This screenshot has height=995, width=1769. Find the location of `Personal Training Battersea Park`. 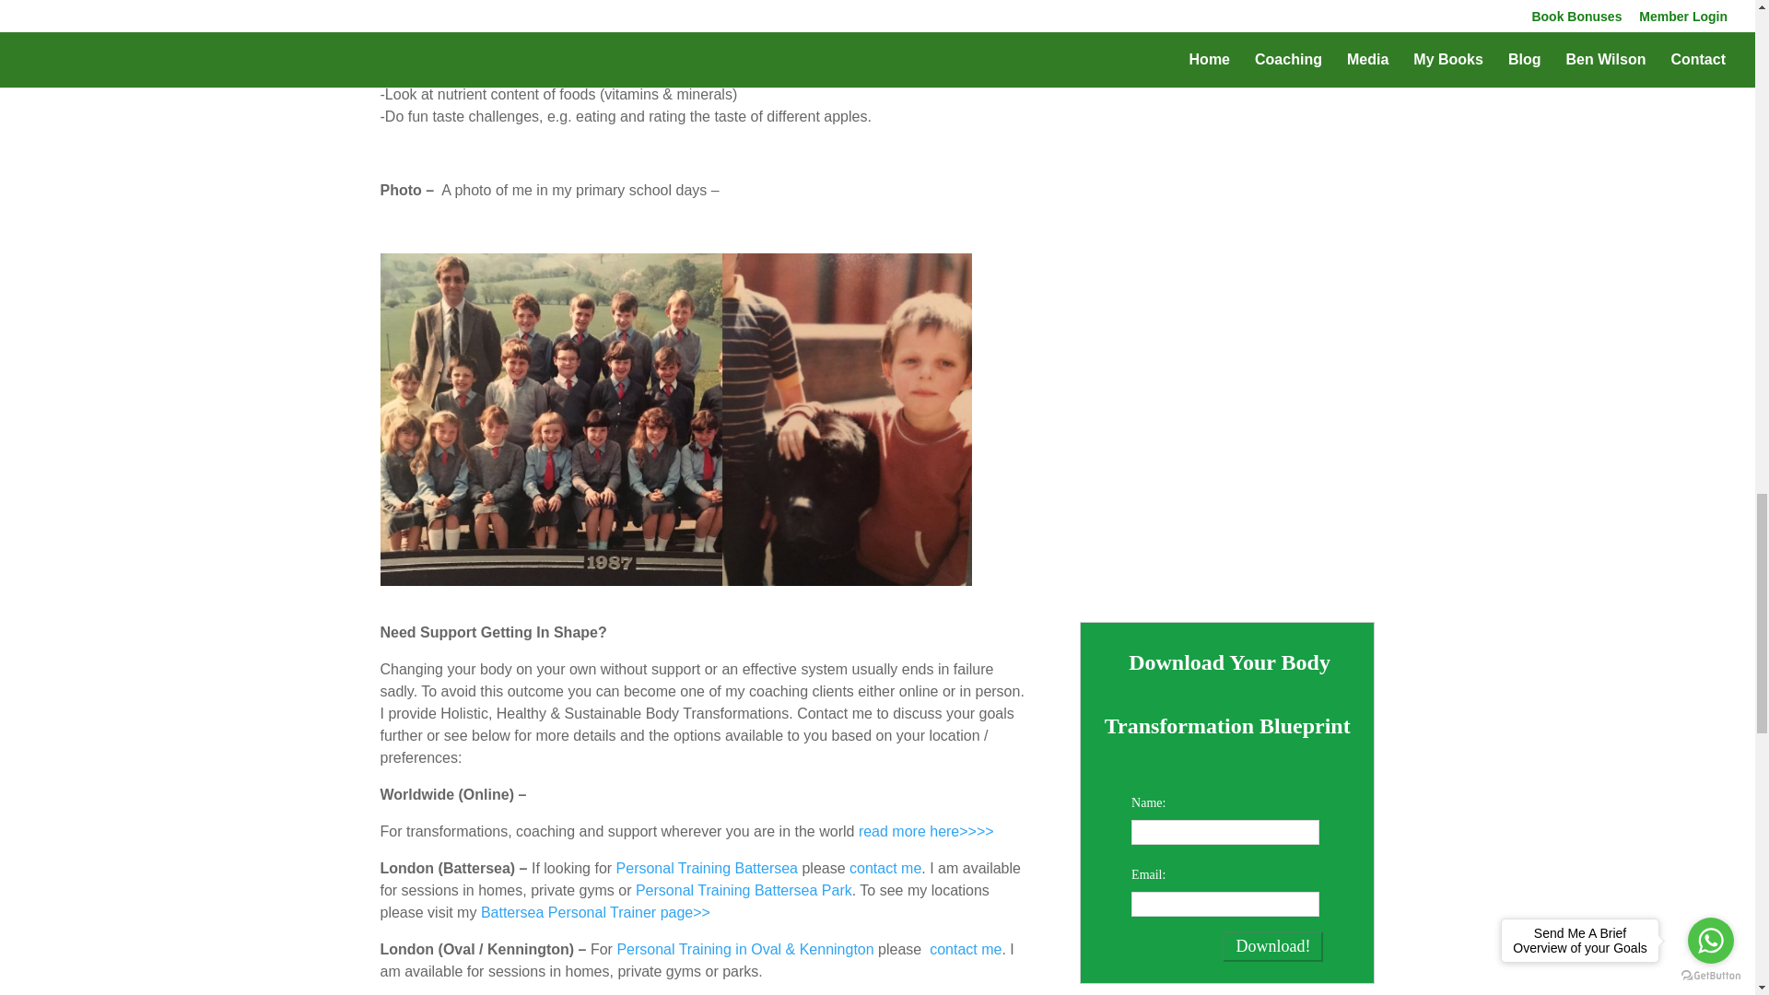

Personal Training Battersea Park is located at coordinates (744, 890).